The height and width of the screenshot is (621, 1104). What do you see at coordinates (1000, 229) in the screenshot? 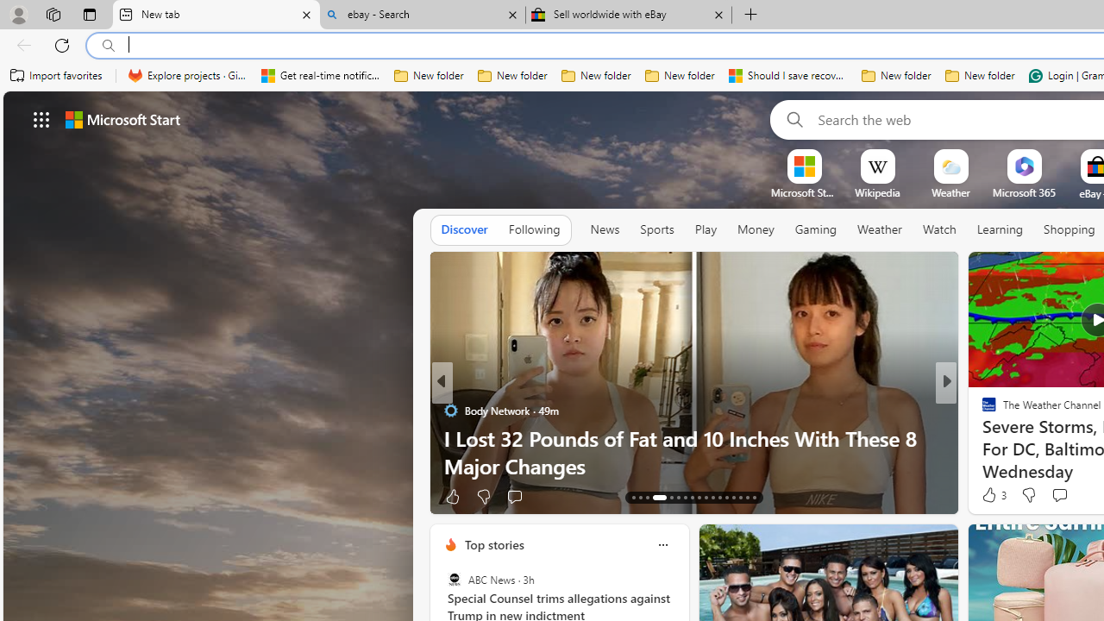
I see `Learning` at bounding box center [1000, 229].